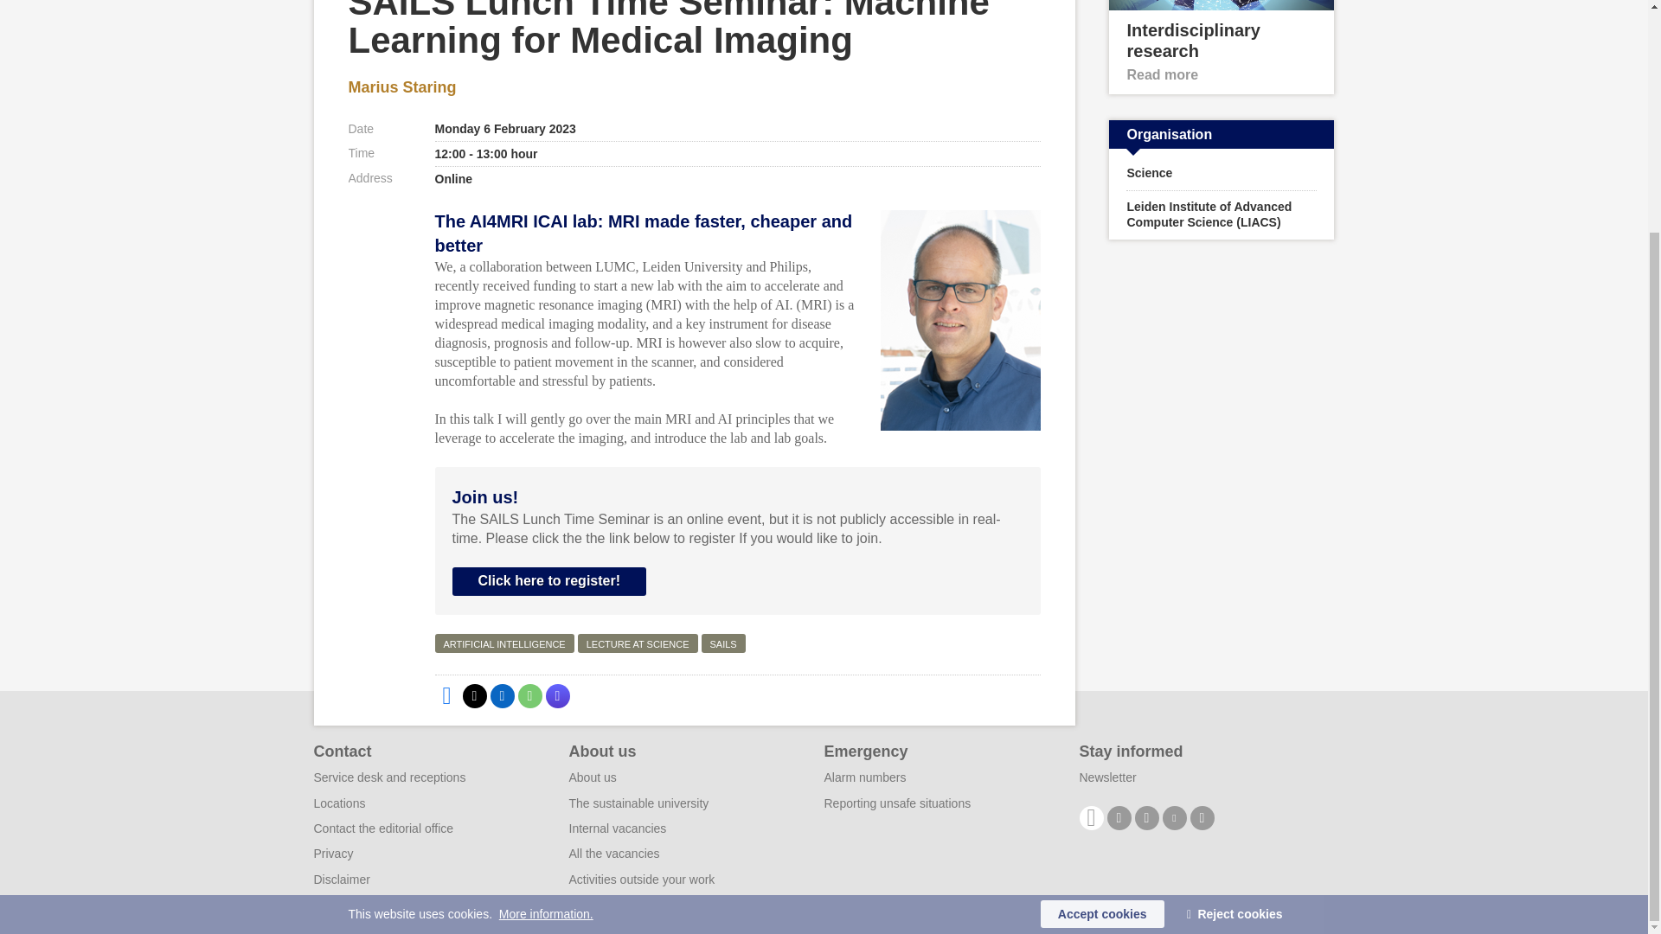 This screenshot has height=934, width=1661. I want to click on Share by Mastodon, so click(557, 695).